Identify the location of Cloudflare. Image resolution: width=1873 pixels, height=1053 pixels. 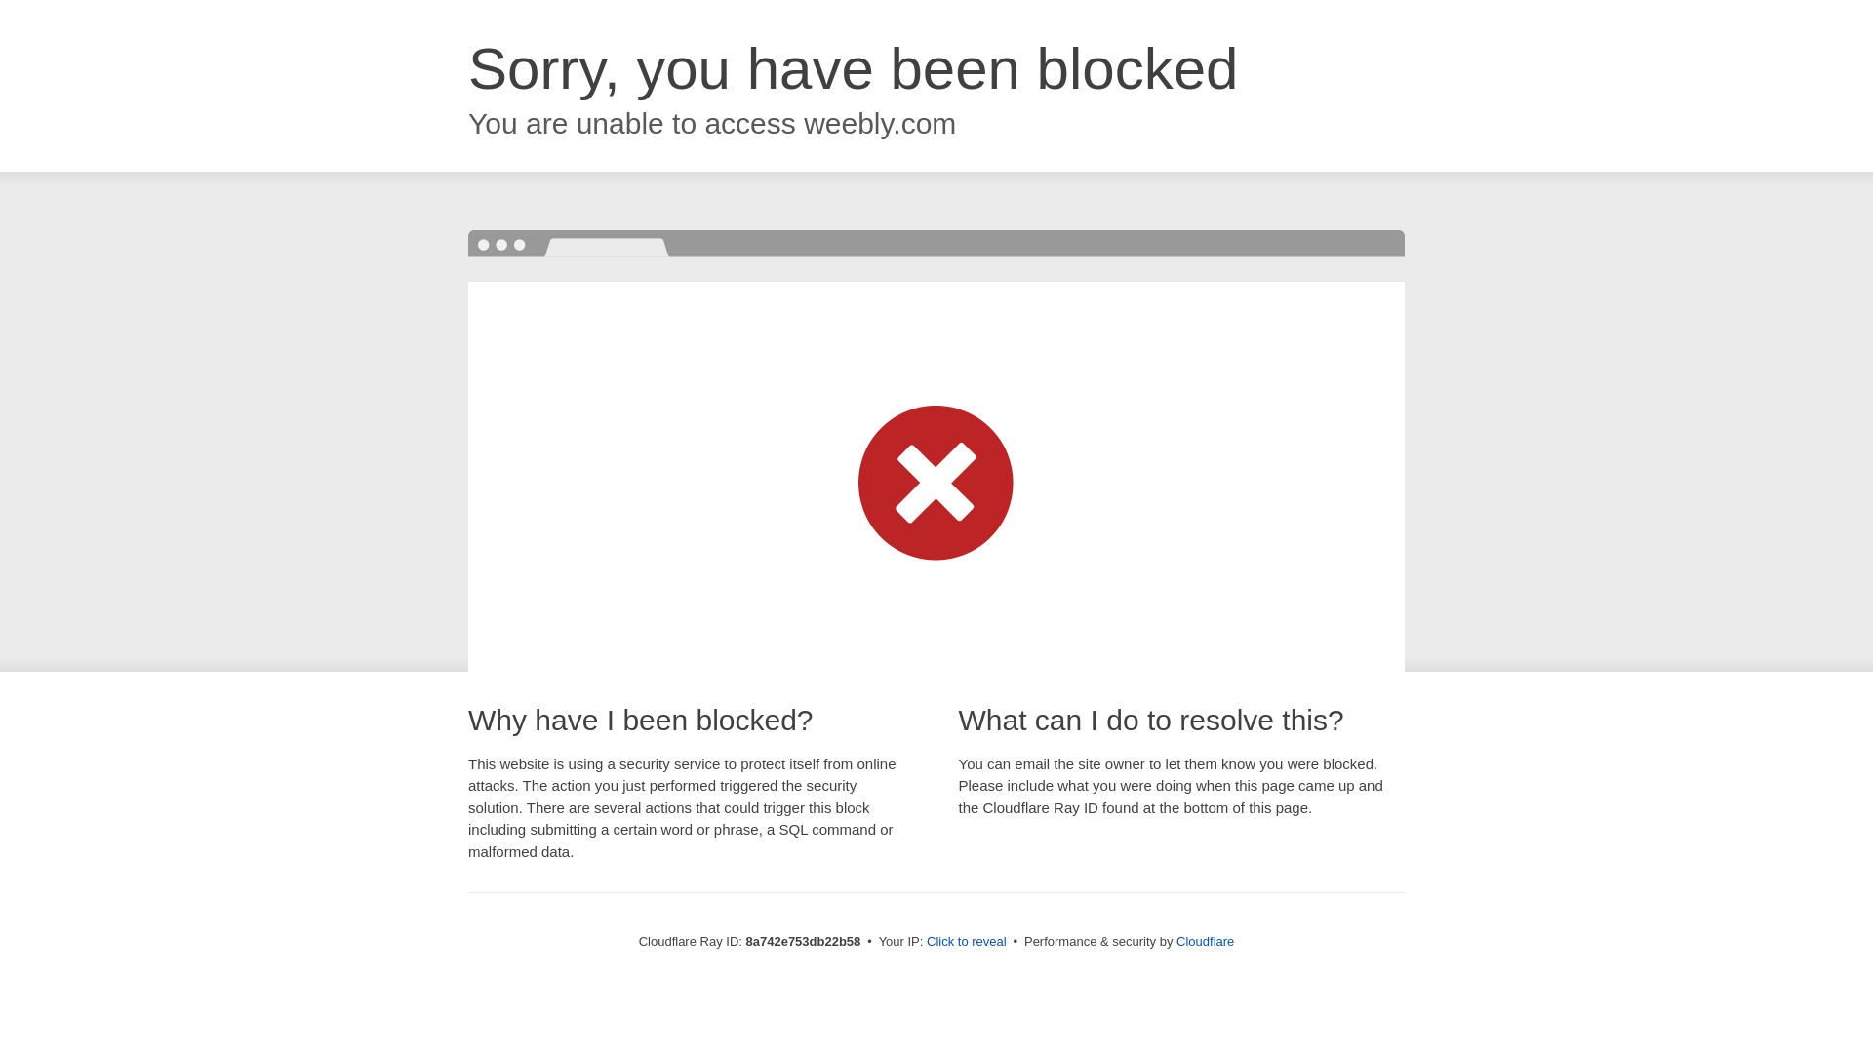
(1205, 941).